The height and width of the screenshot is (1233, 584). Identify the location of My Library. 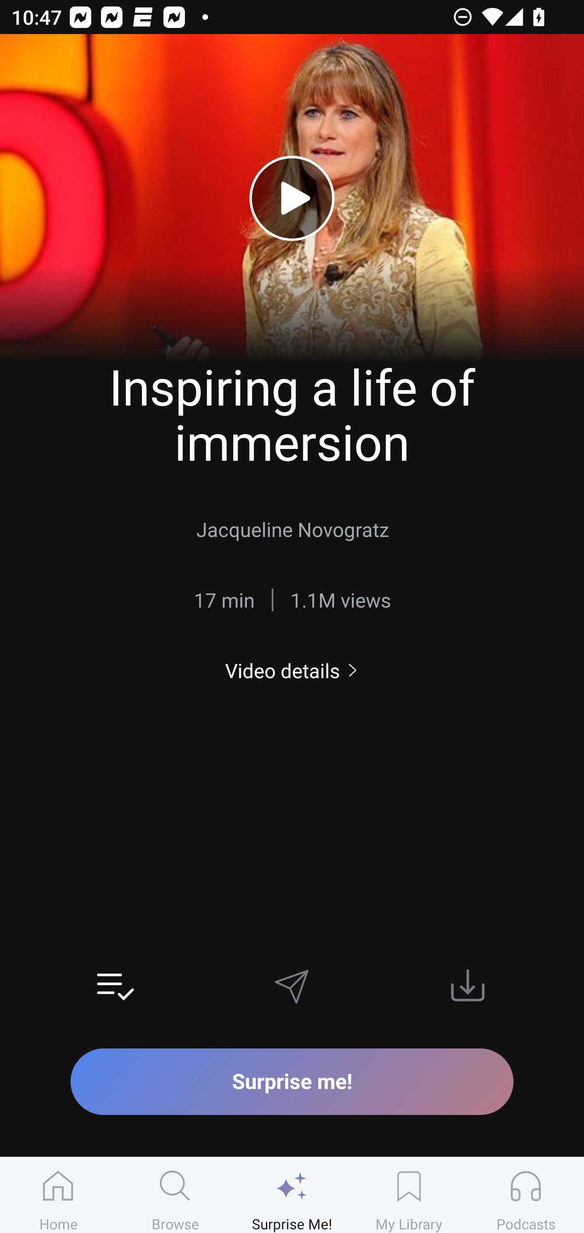
(409, 1195).